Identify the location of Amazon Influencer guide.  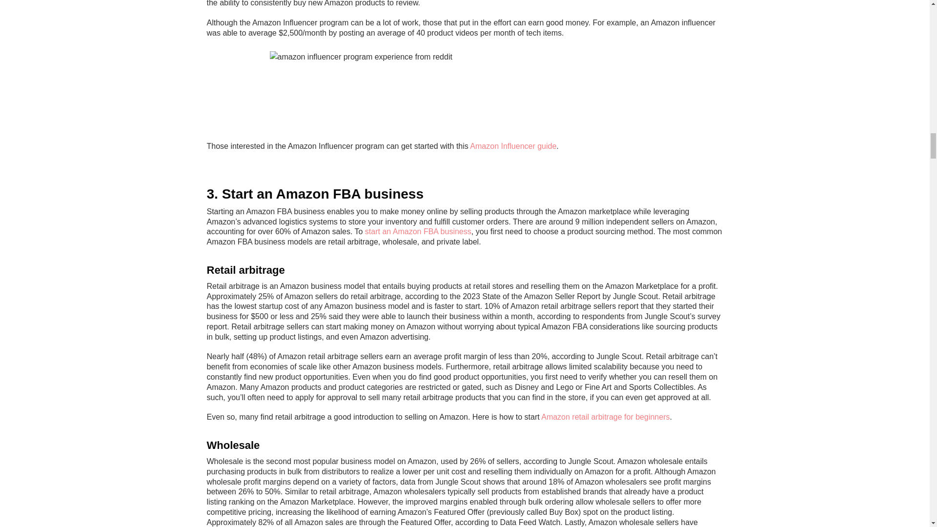
(513, 145).